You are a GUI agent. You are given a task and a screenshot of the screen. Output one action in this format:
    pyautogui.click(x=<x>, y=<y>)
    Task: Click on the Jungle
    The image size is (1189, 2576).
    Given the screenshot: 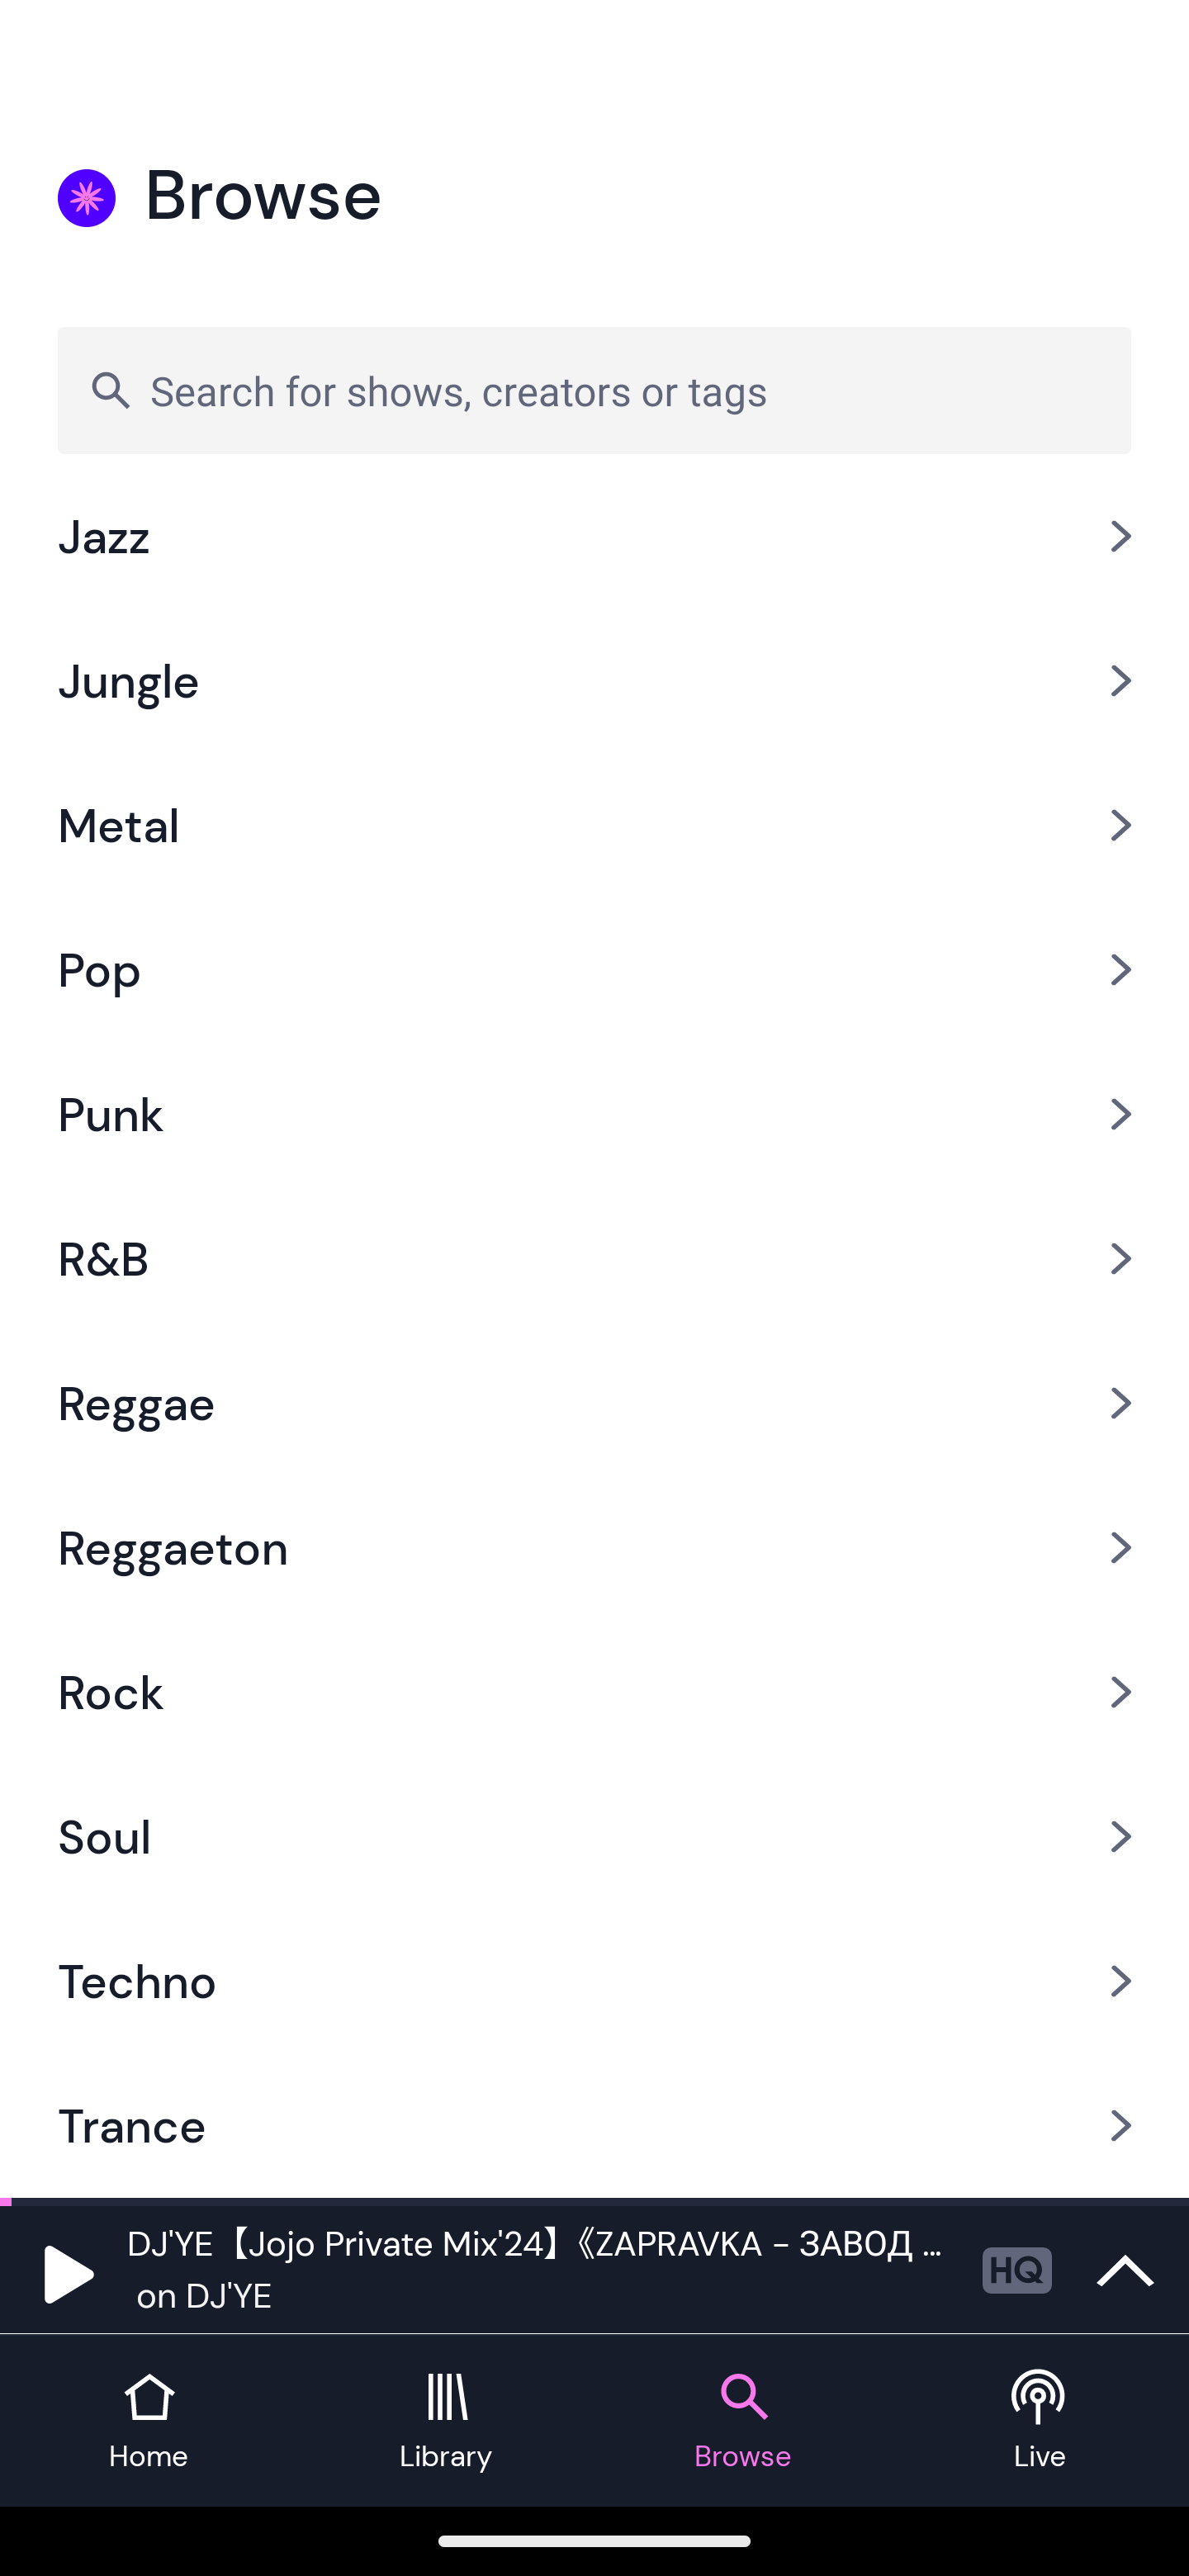 What is the action you would take?
    pyautogui.click(x=594, y=680)
    